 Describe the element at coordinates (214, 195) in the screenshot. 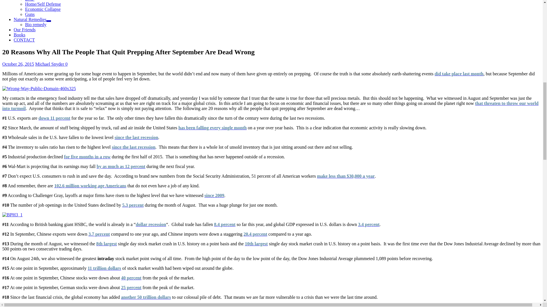

I see `since 2009` at that location.